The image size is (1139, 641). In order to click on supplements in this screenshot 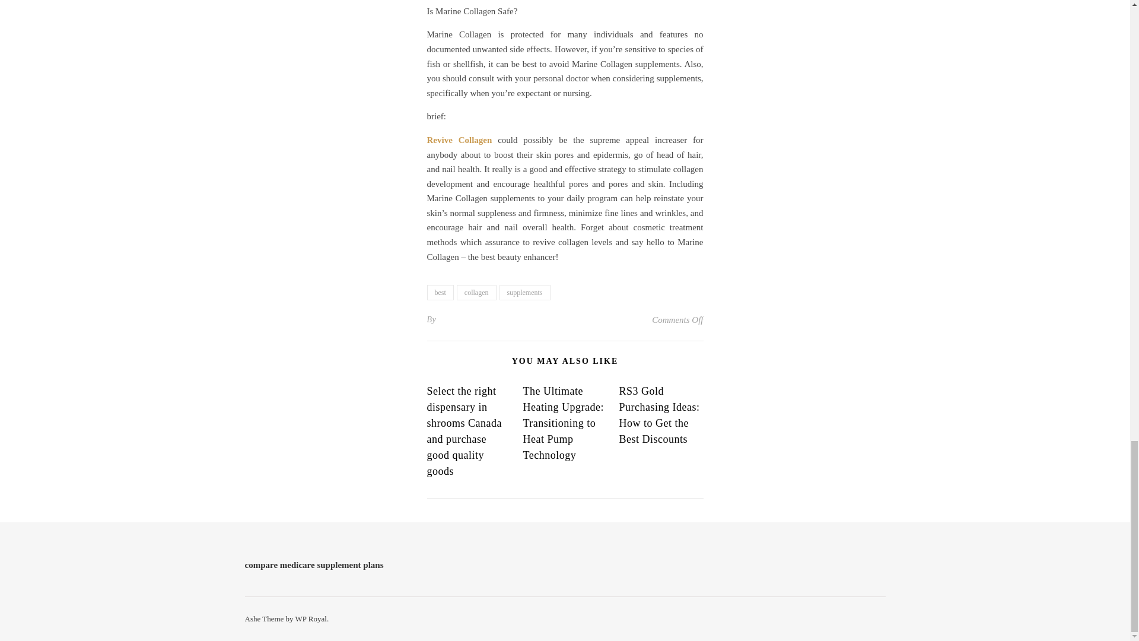, I will do `click(524, 292)`.